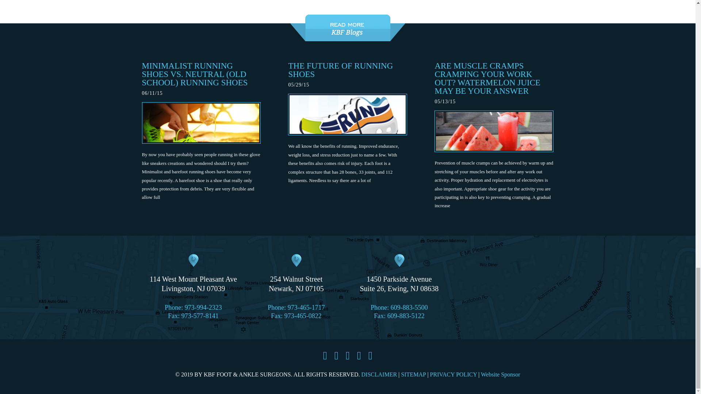 This screenshot has height=394, width=701. What do you see at coordinates (399, 273) in the screenshot?
I see `609-883-5500` at bounding box center [399, 273].